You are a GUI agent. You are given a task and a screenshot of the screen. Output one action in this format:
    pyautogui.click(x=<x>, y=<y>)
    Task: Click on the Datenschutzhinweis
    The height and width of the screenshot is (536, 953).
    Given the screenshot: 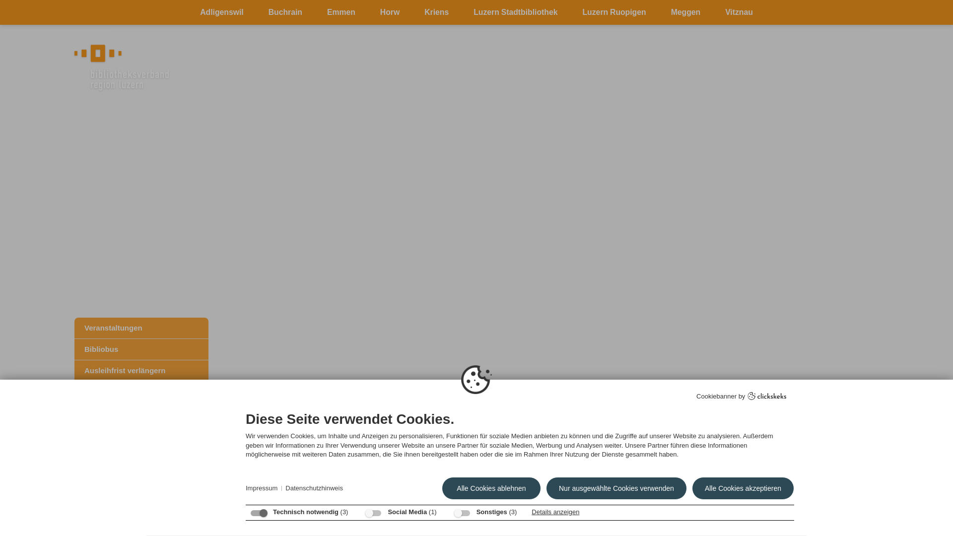 What is the action you would take?
    pyautogui.click(x=314, y=488)
    